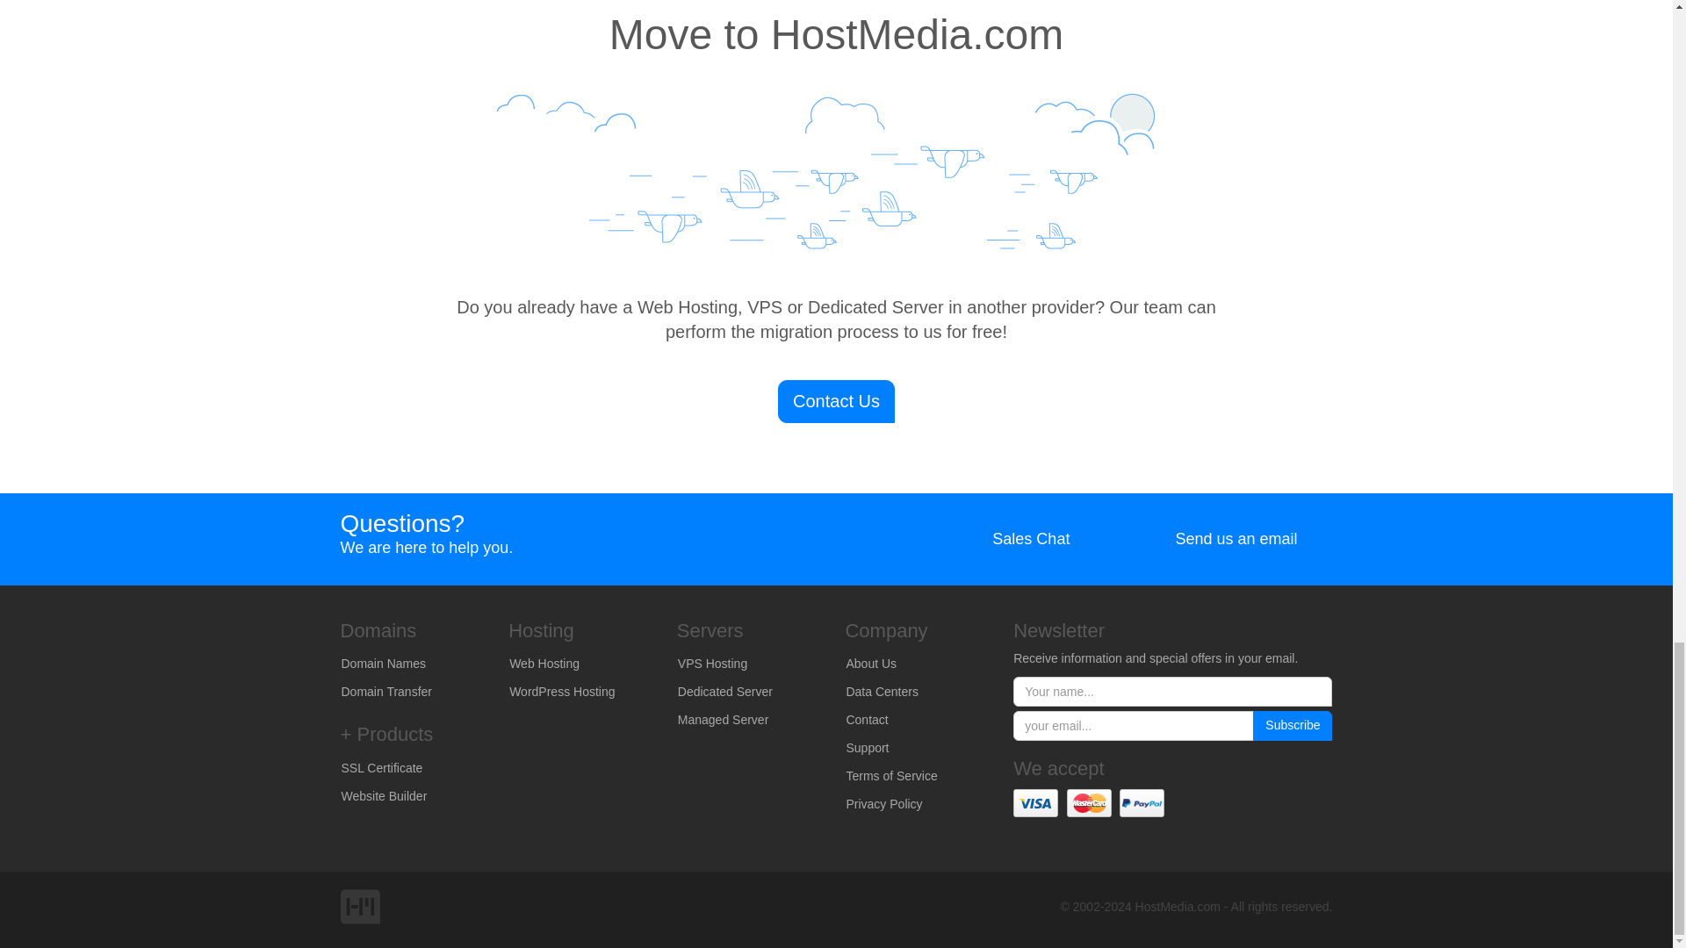 This screenshot has height=948, width=1686. What do you see at coordinates (412, 664) in the screenshot?
I see `Search and Register your domain today!` at bounding box center [412, 664].